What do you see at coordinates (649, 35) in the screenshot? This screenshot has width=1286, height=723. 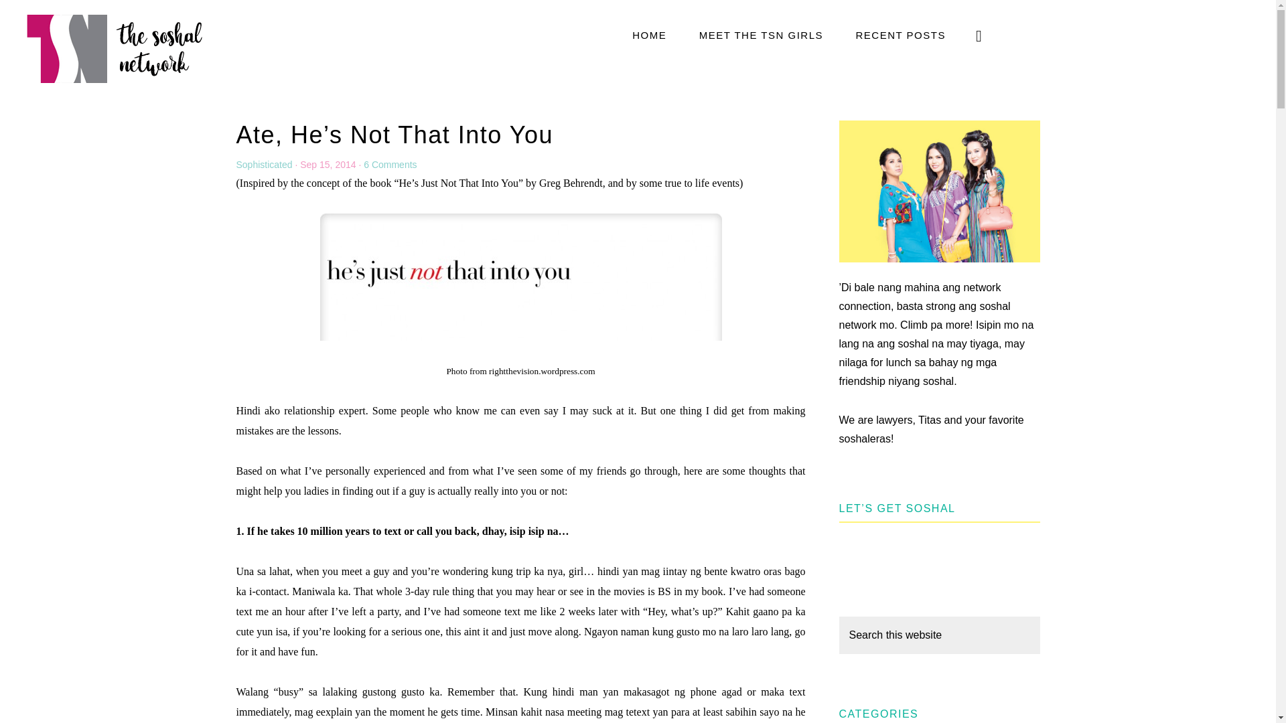 I see `HOME` at bounding box center [649, 35].